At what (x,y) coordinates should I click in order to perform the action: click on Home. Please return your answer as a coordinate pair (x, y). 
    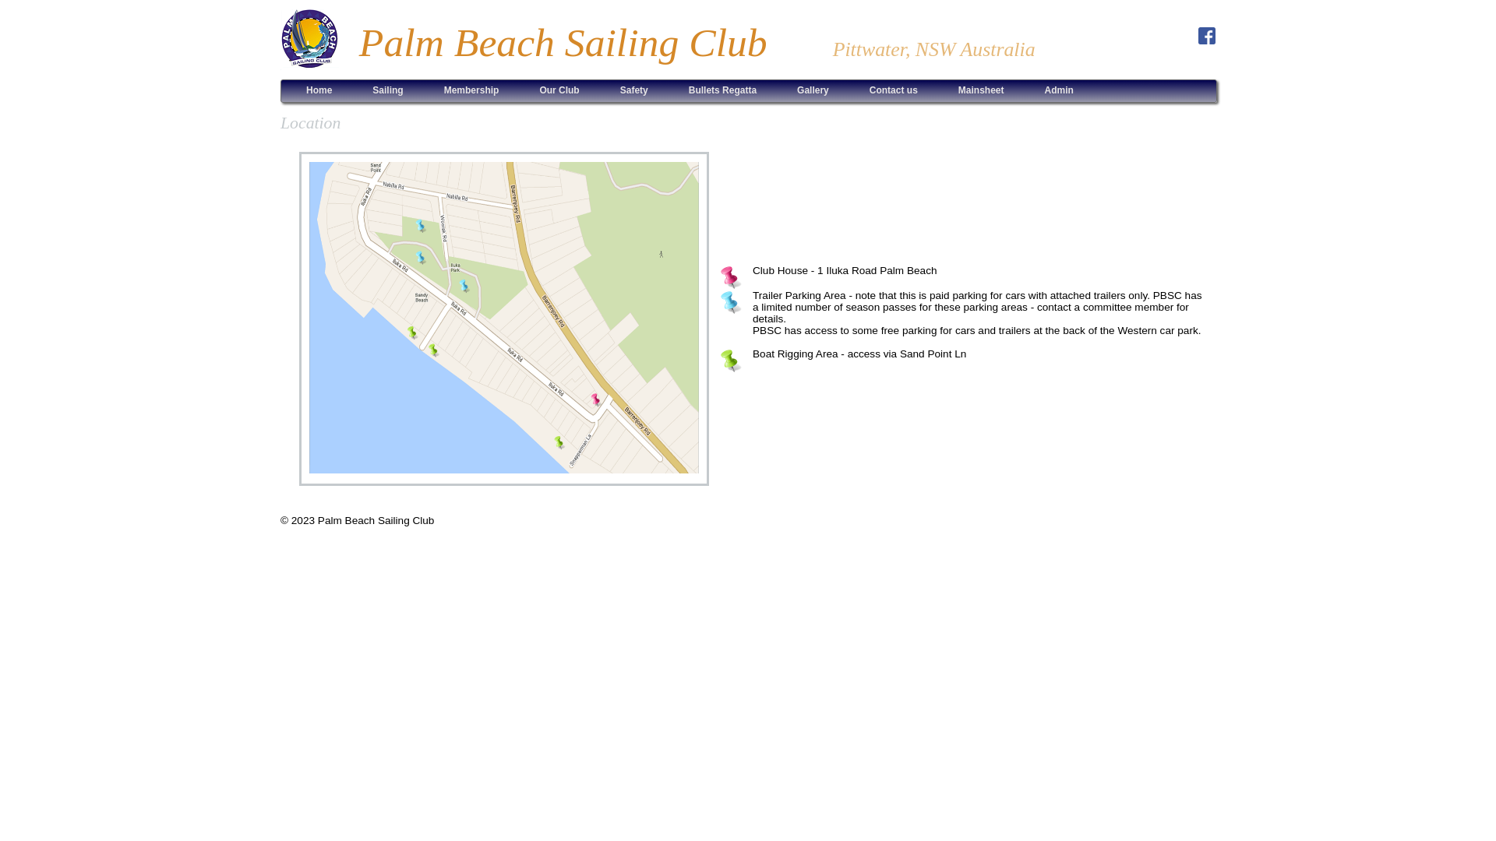
    Looking at the image, I should click on (319, 91).